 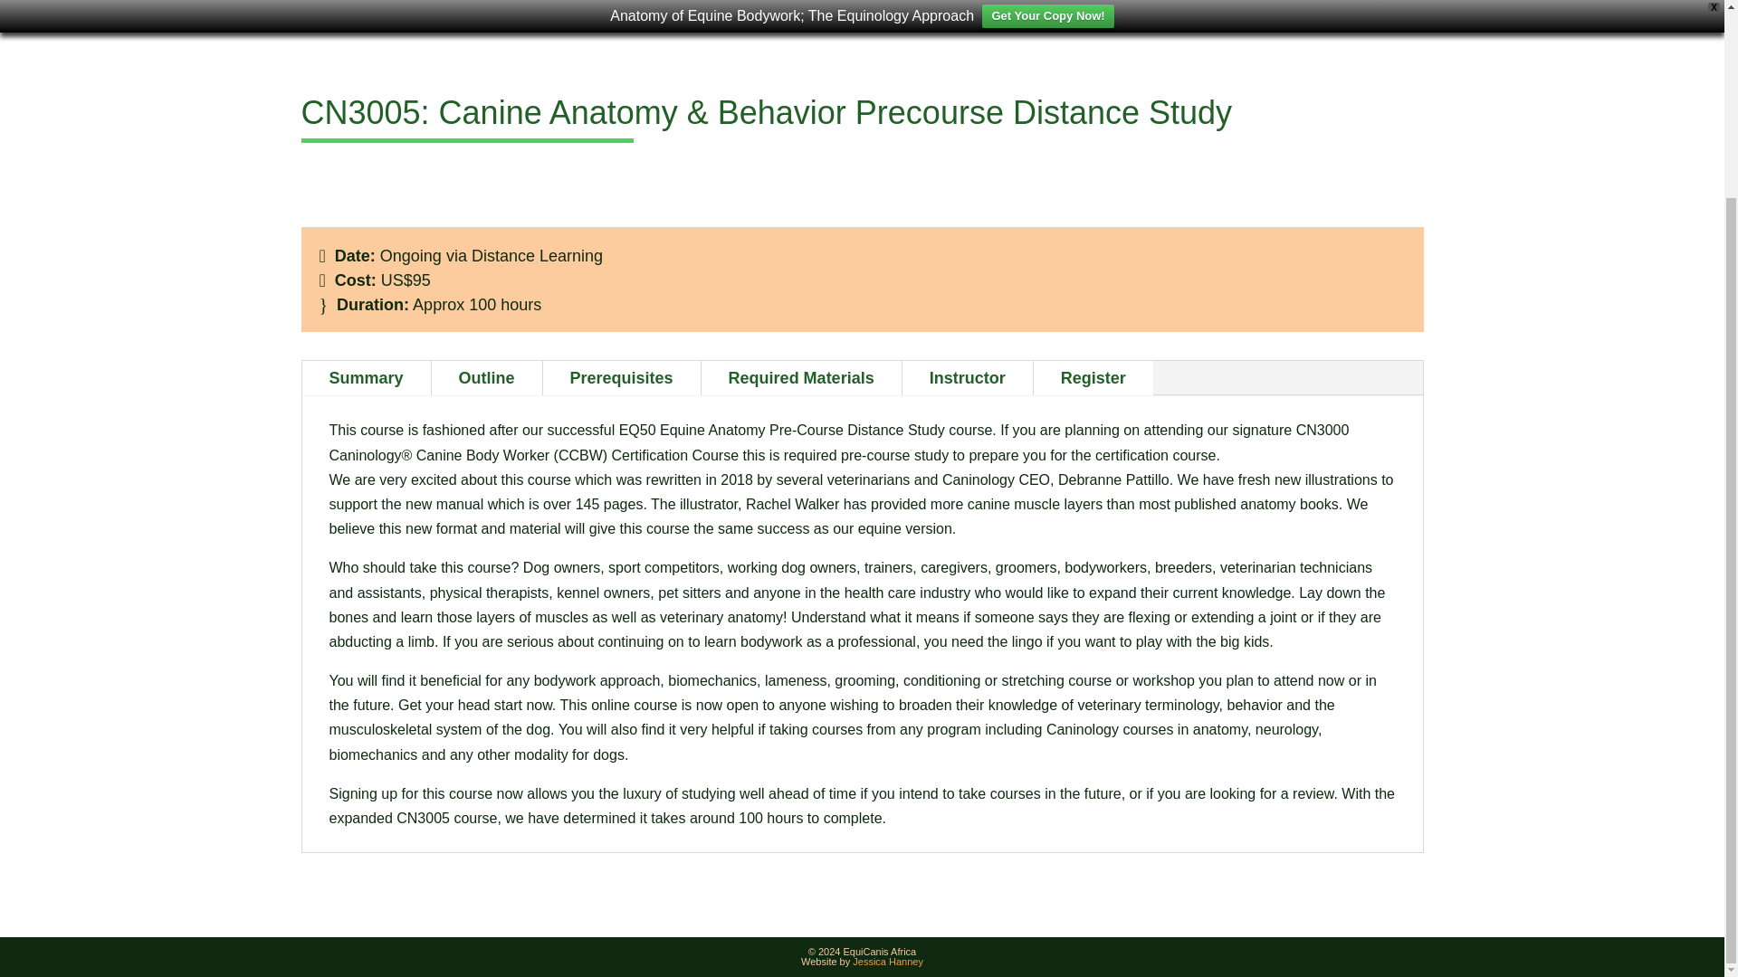 I want to click on Instructor, so click(x=967, y=378).